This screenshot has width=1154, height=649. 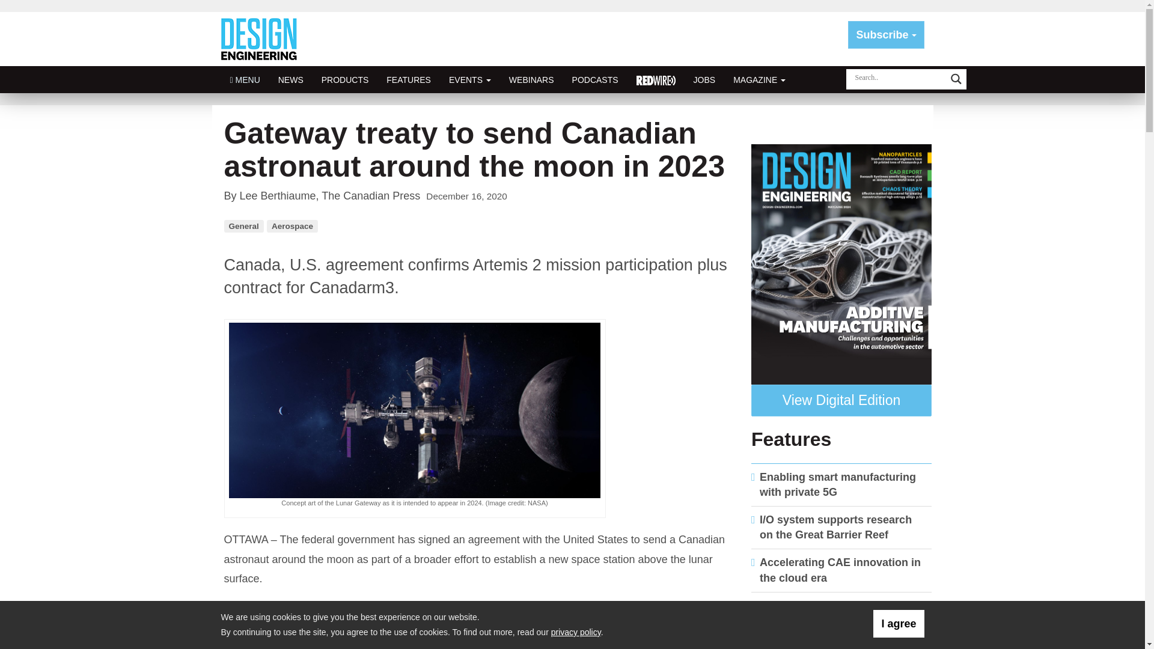 I want to click on EVENTS, so click(x=469, y=79).